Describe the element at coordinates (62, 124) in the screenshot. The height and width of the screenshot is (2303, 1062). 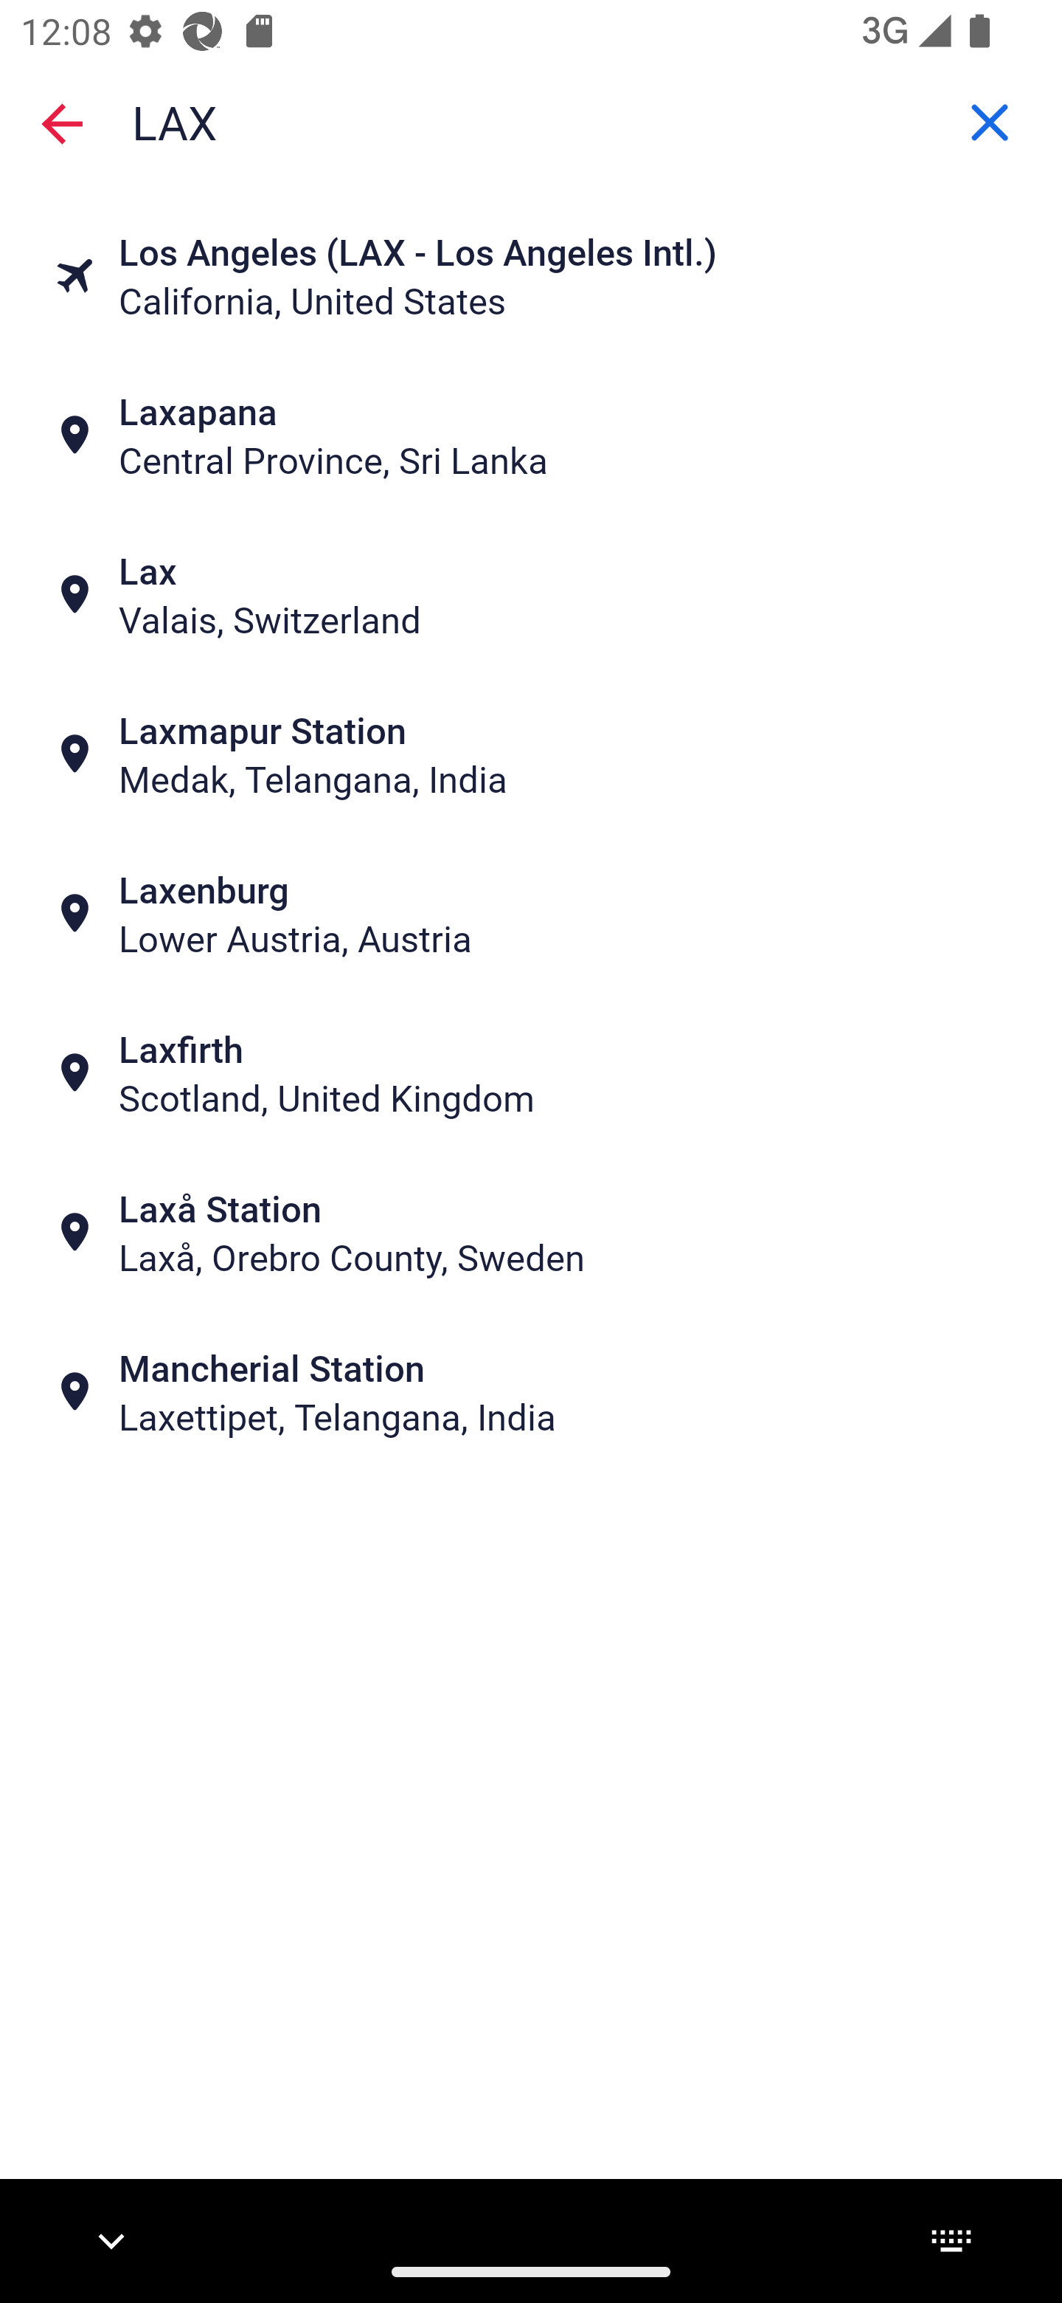
I see `Close search screen` at that location.